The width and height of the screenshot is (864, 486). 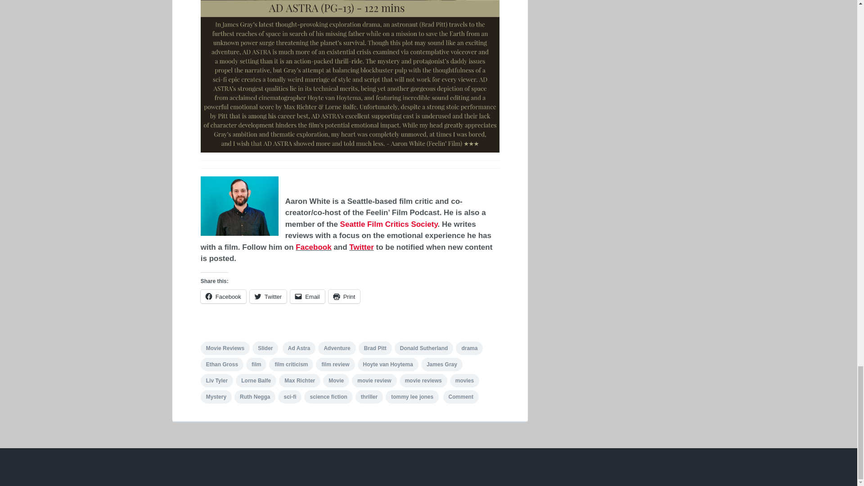 I want to click on Click to email a link to a friend, so click(x=307, y=296).